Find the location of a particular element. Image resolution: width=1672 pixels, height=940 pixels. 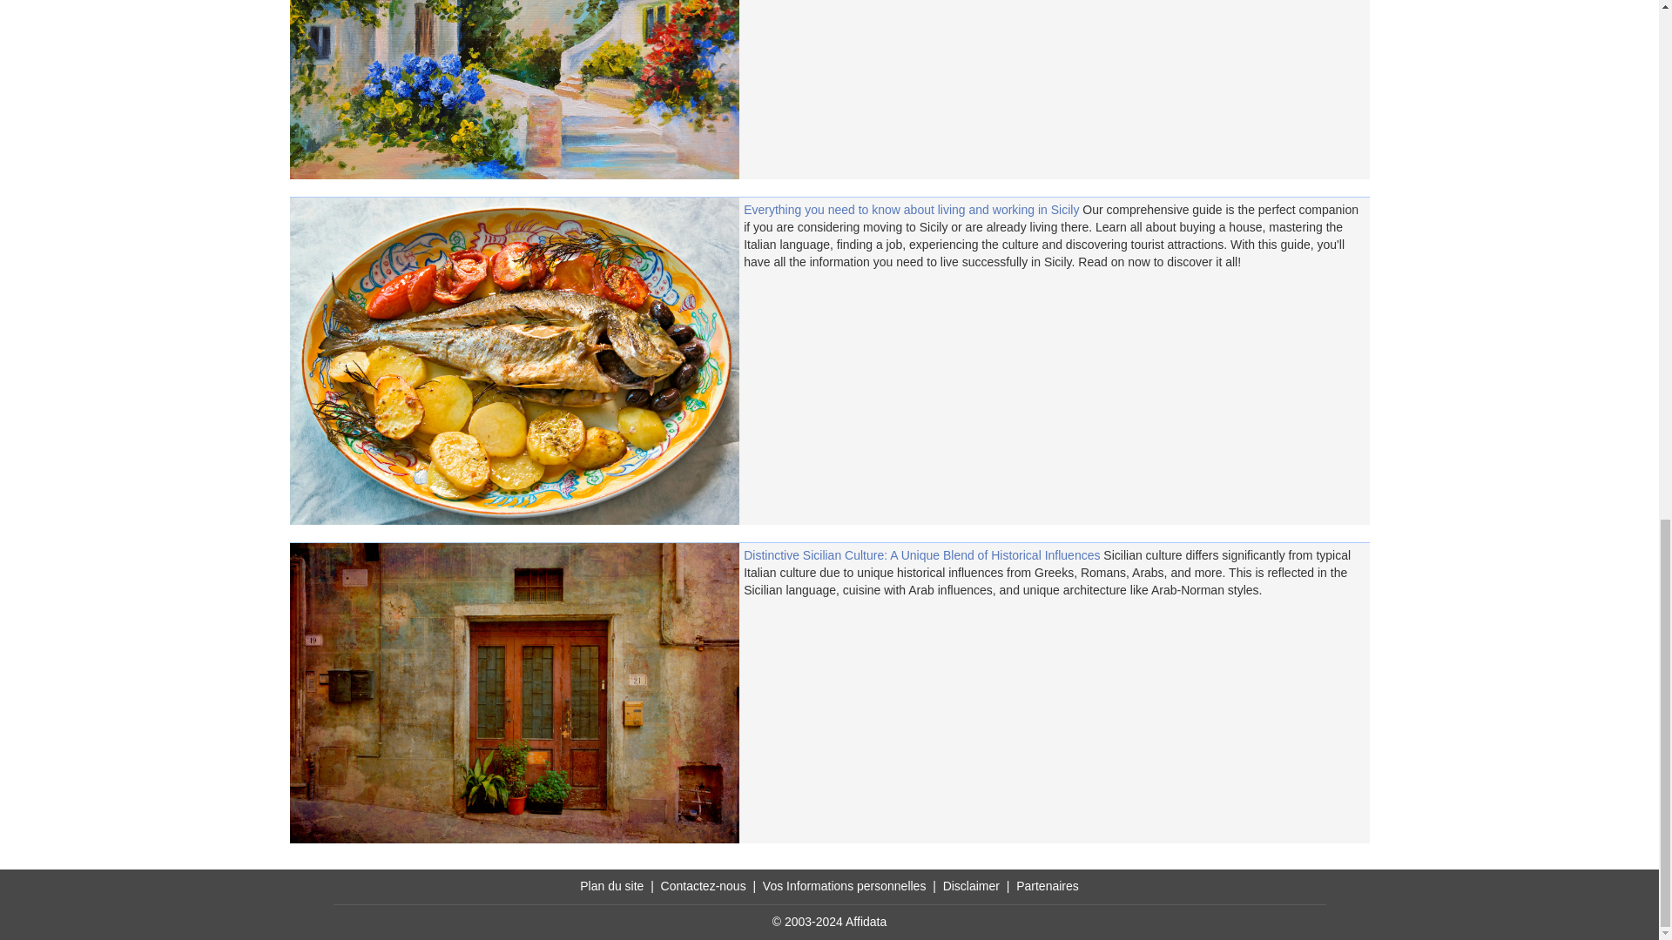

Contactez-nous is located at coordinates (703, 886).